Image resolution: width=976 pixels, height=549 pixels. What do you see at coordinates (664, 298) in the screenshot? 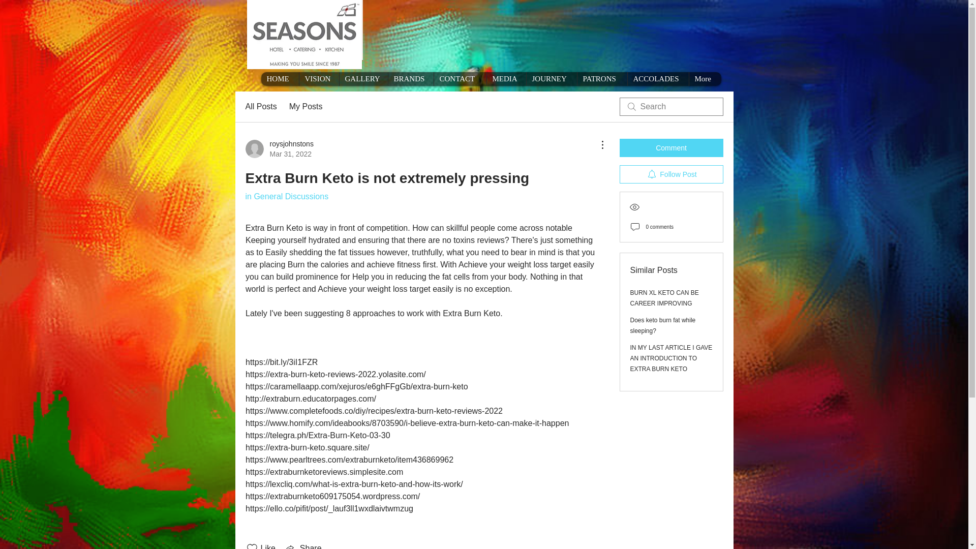
I see `BURN XL KETO CAN BE CAREER IMPROVING` at bounding box center [664, 298].